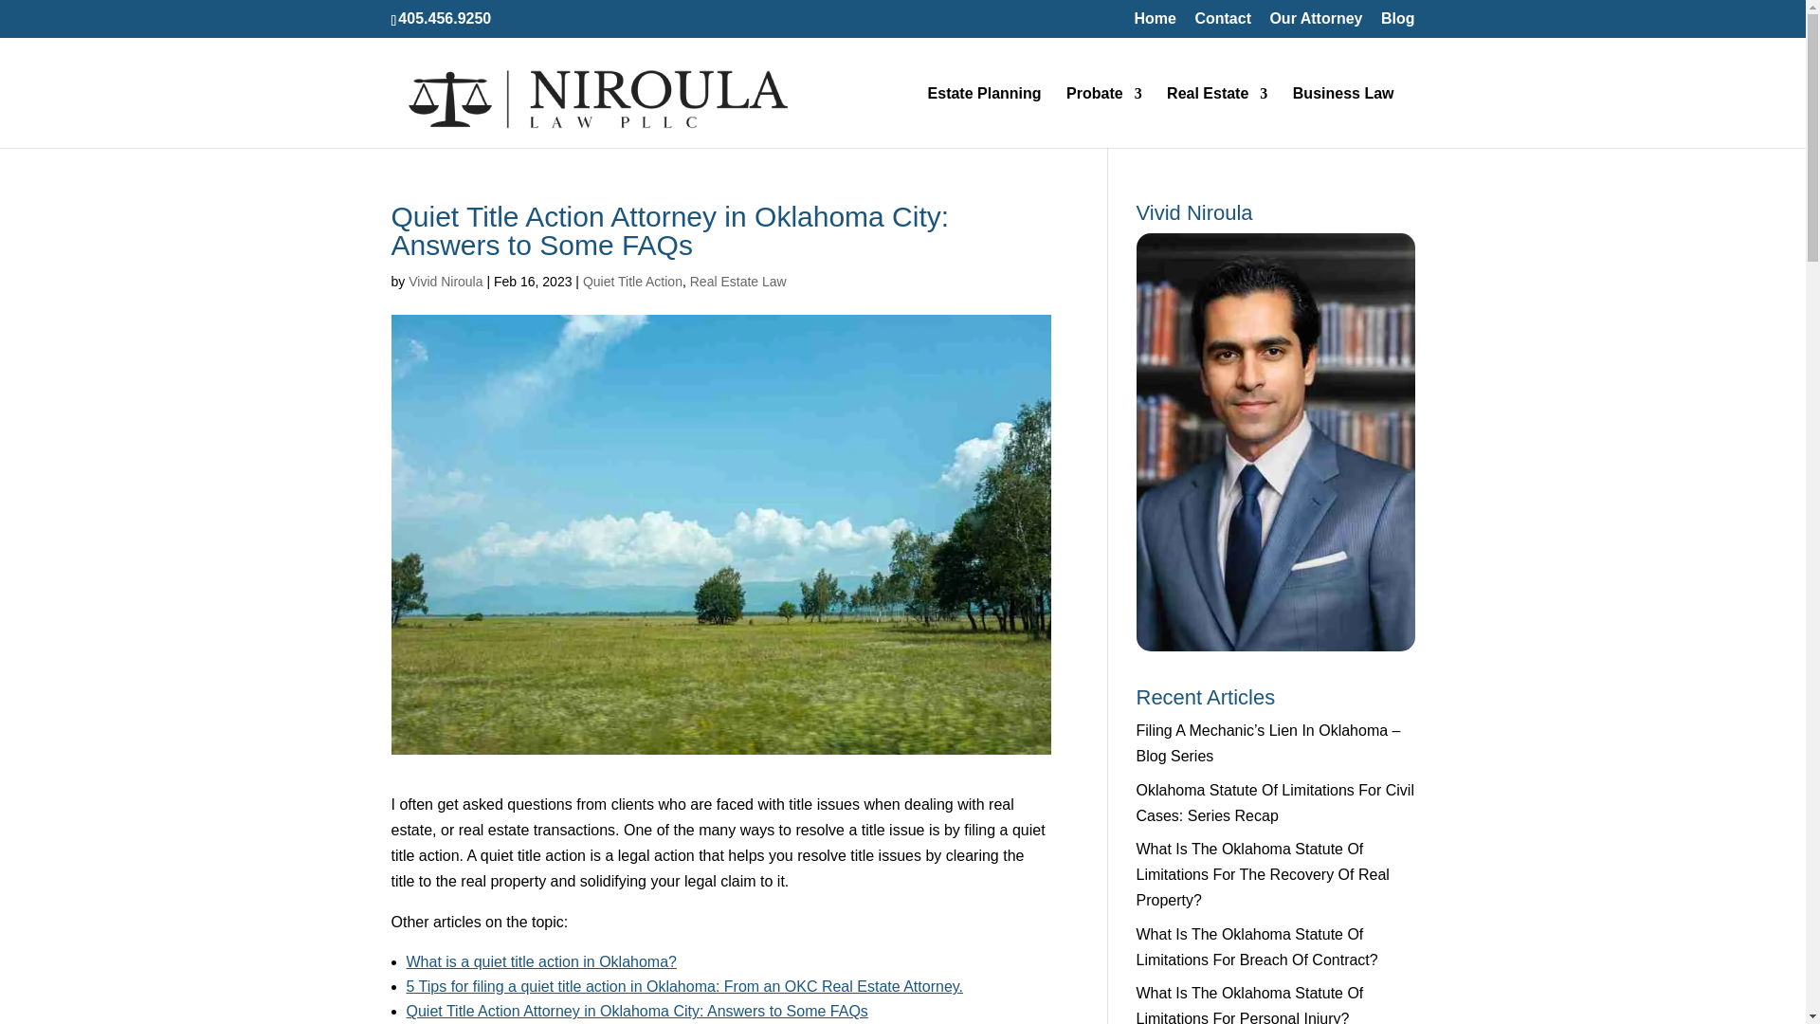 This screenshot has height=1024, width=1820. What do you see at coordinates (445, 281) in the screenshot?
I see `Vivid Niroula` at bounding box center [445, 281].